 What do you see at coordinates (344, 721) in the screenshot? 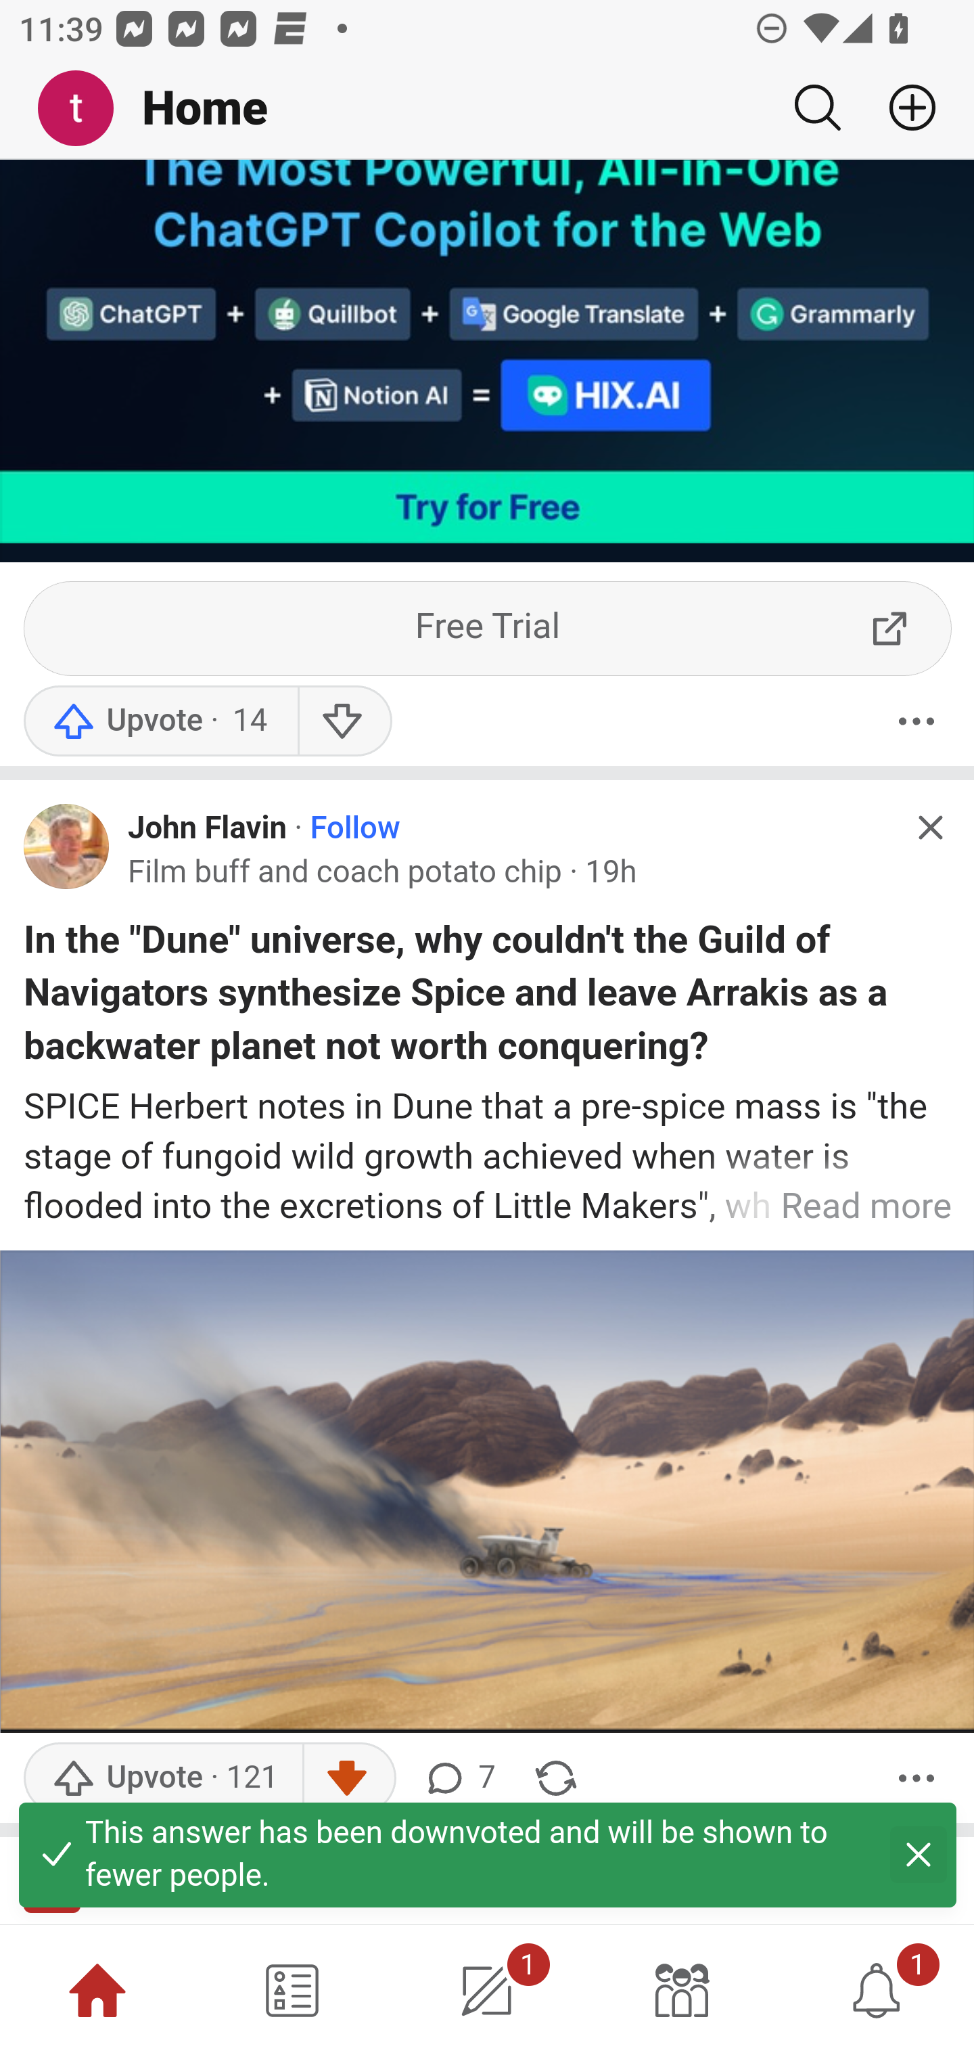
I see `Downvote` at bounding box center [344, 721].